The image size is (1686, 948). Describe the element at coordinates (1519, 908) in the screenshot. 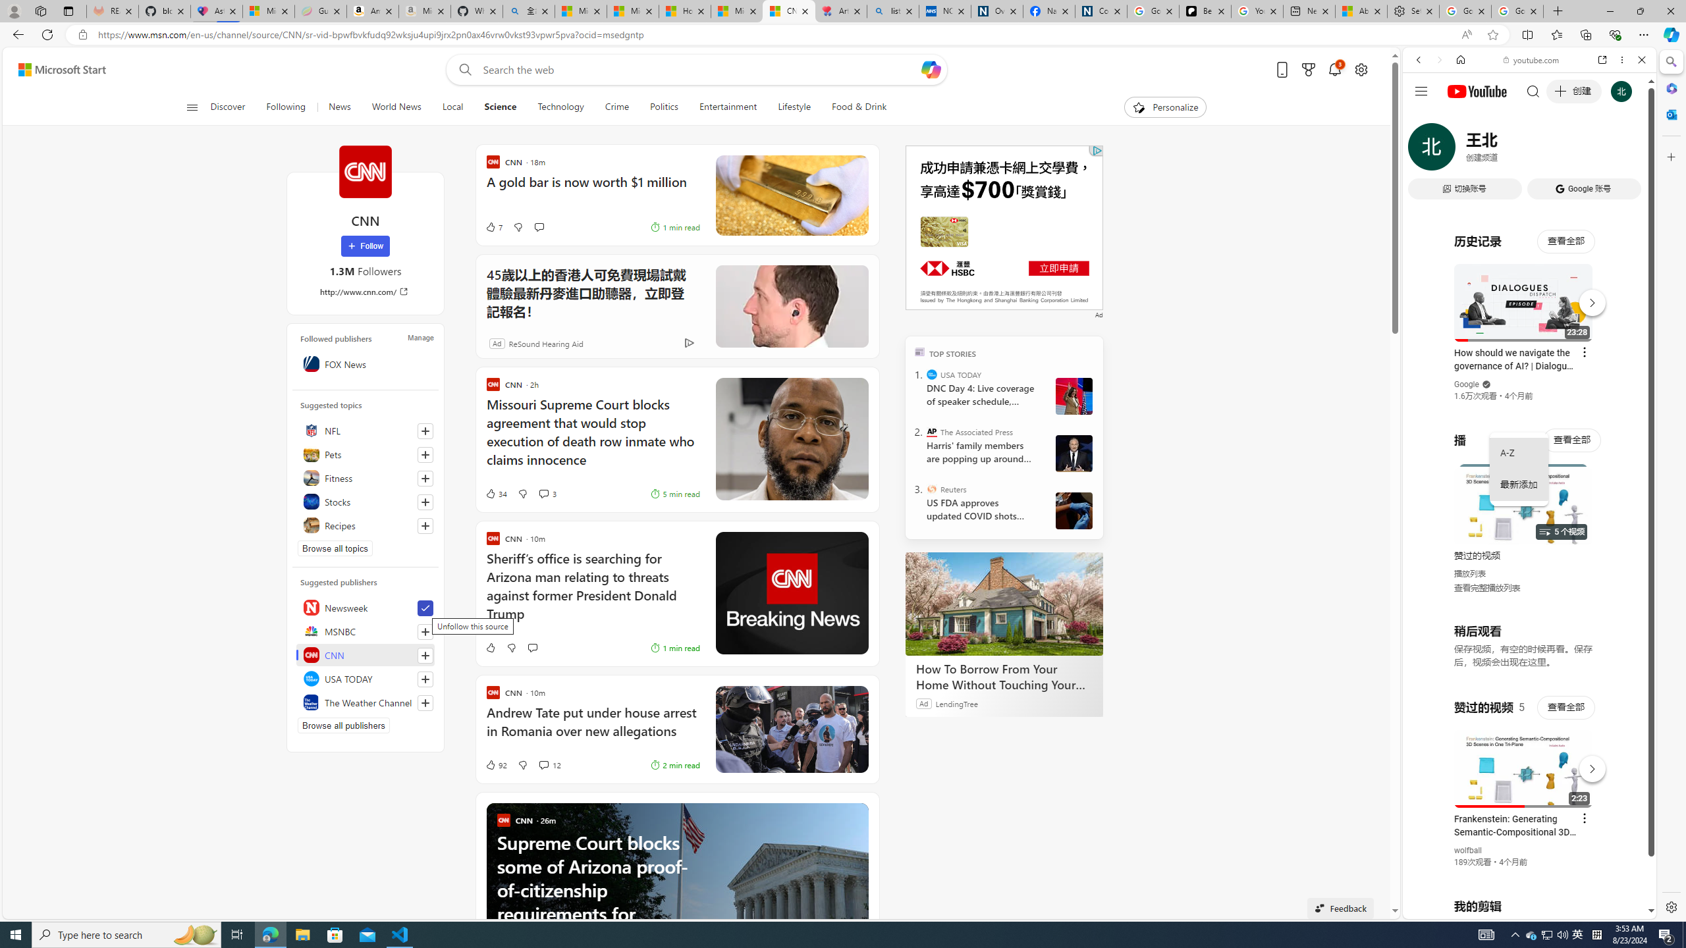

I see `Class: dict_pnIcon rms_img` at that location.